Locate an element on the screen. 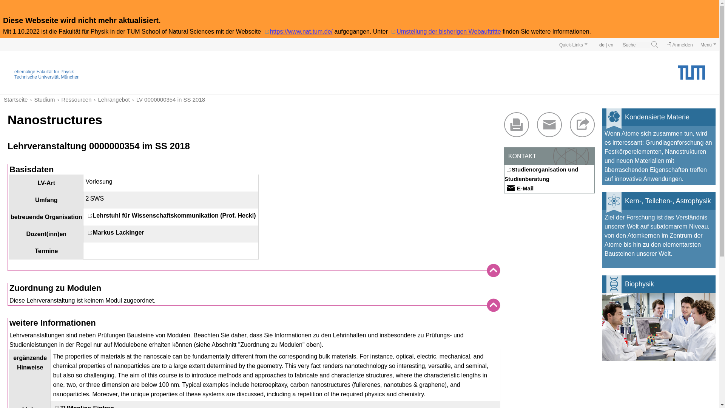  en is located at coordinates (611, 45).